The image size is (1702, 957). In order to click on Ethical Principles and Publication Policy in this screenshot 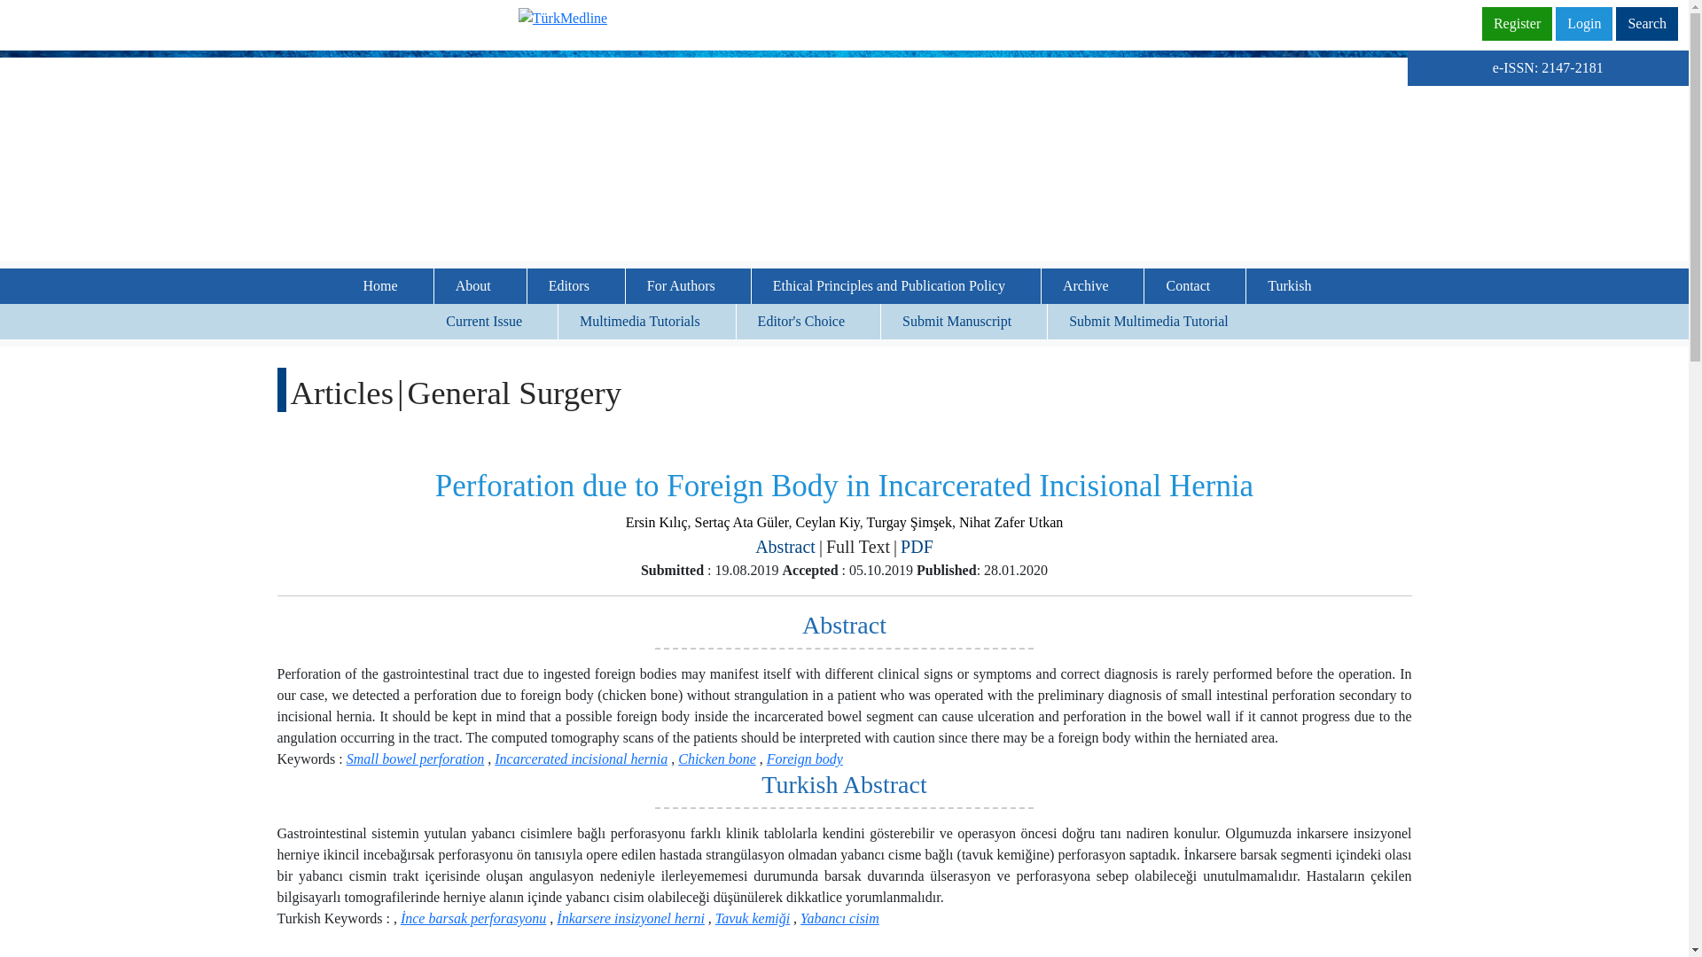, I will do `click(895, 286)`.